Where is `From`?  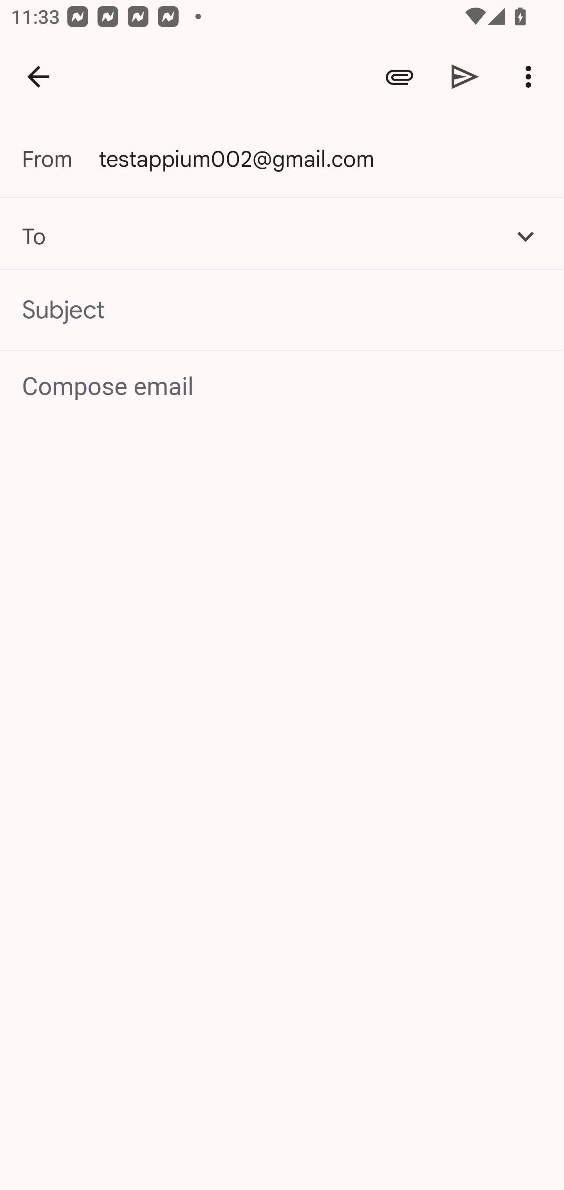 From is located at coordinates (60, 159).